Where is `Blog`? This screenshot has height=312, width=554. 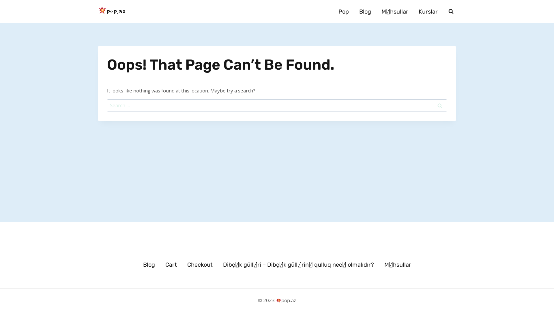
Blog is located at coordinates (365, 12).